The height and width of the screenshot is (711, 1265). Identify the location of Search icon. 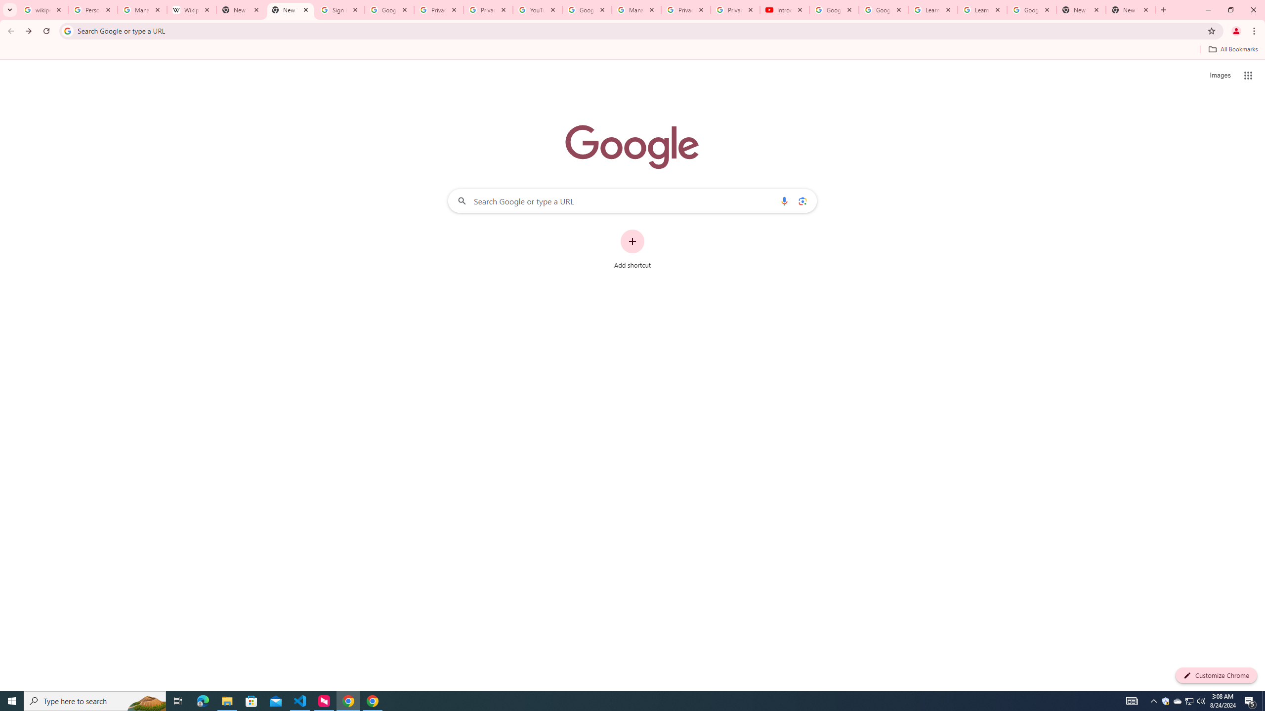
(67, 31).